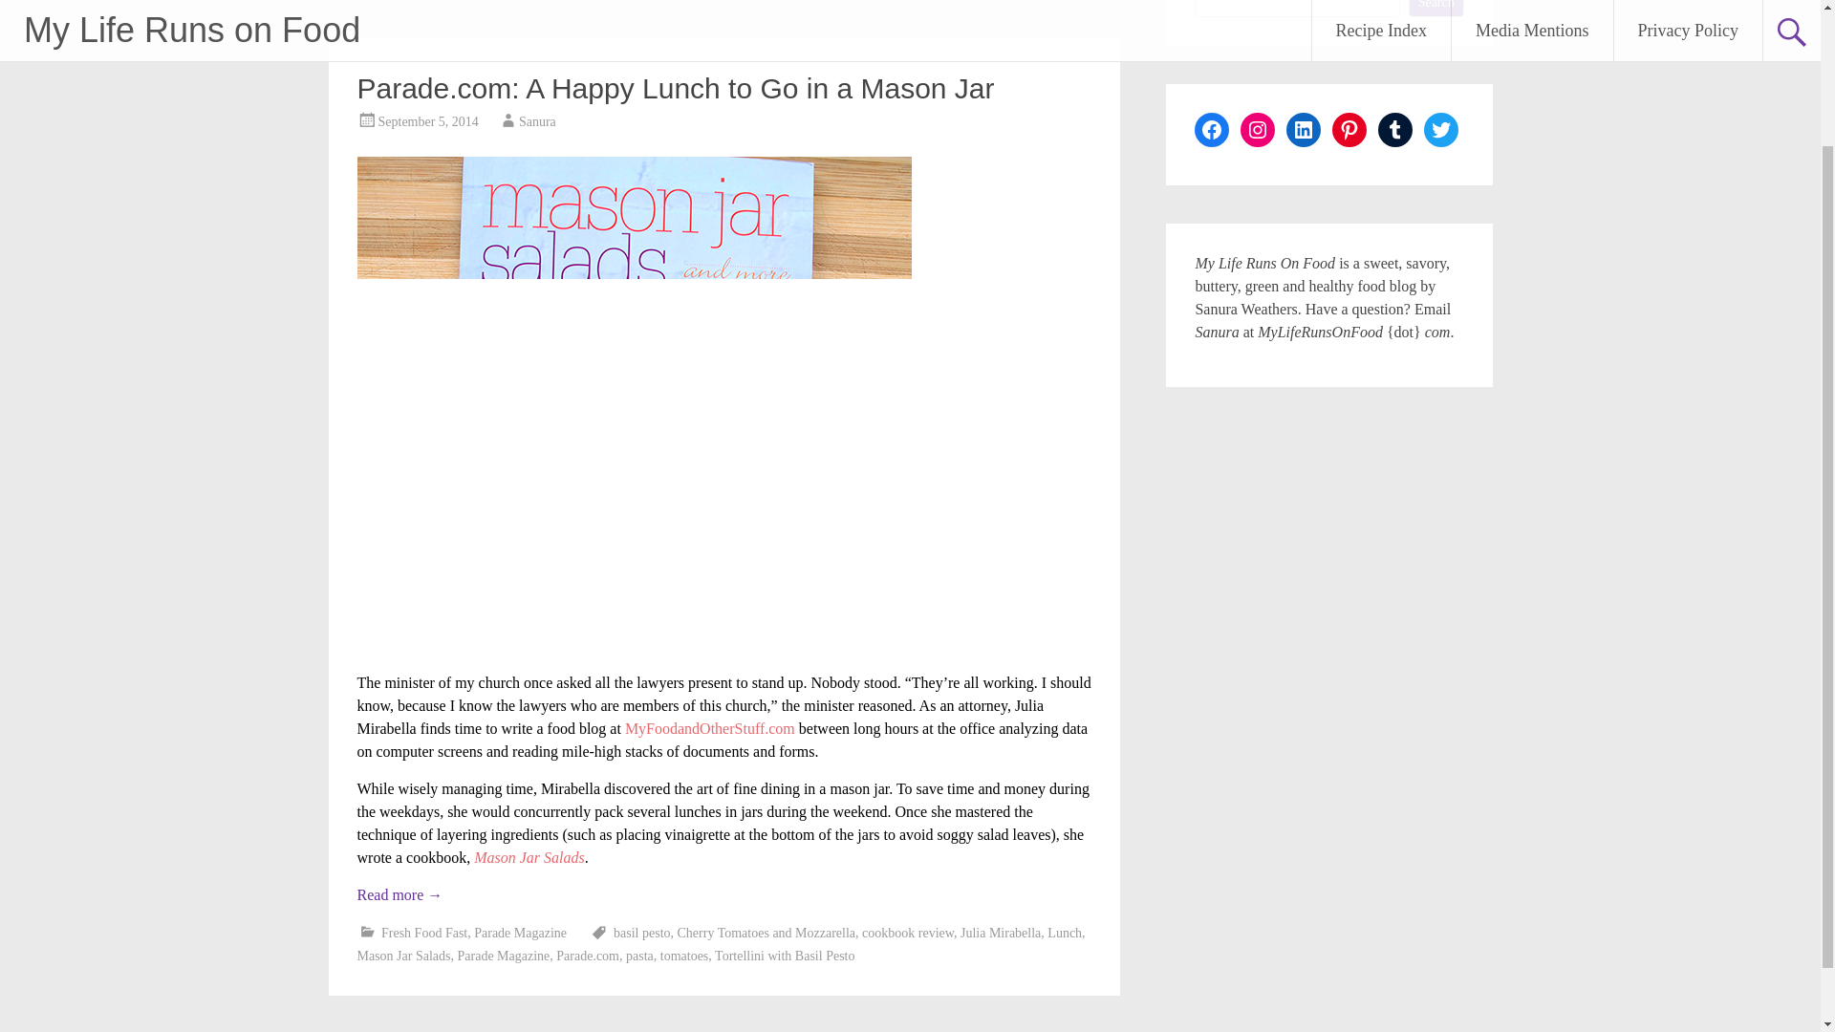 The height and width of the screenshot is (1032, 1835). What do you see at coordinates (766, 933) in the screenshot?
I see `Cherry Tomatoes and Mozzarella` at bounding box center [766, 933].